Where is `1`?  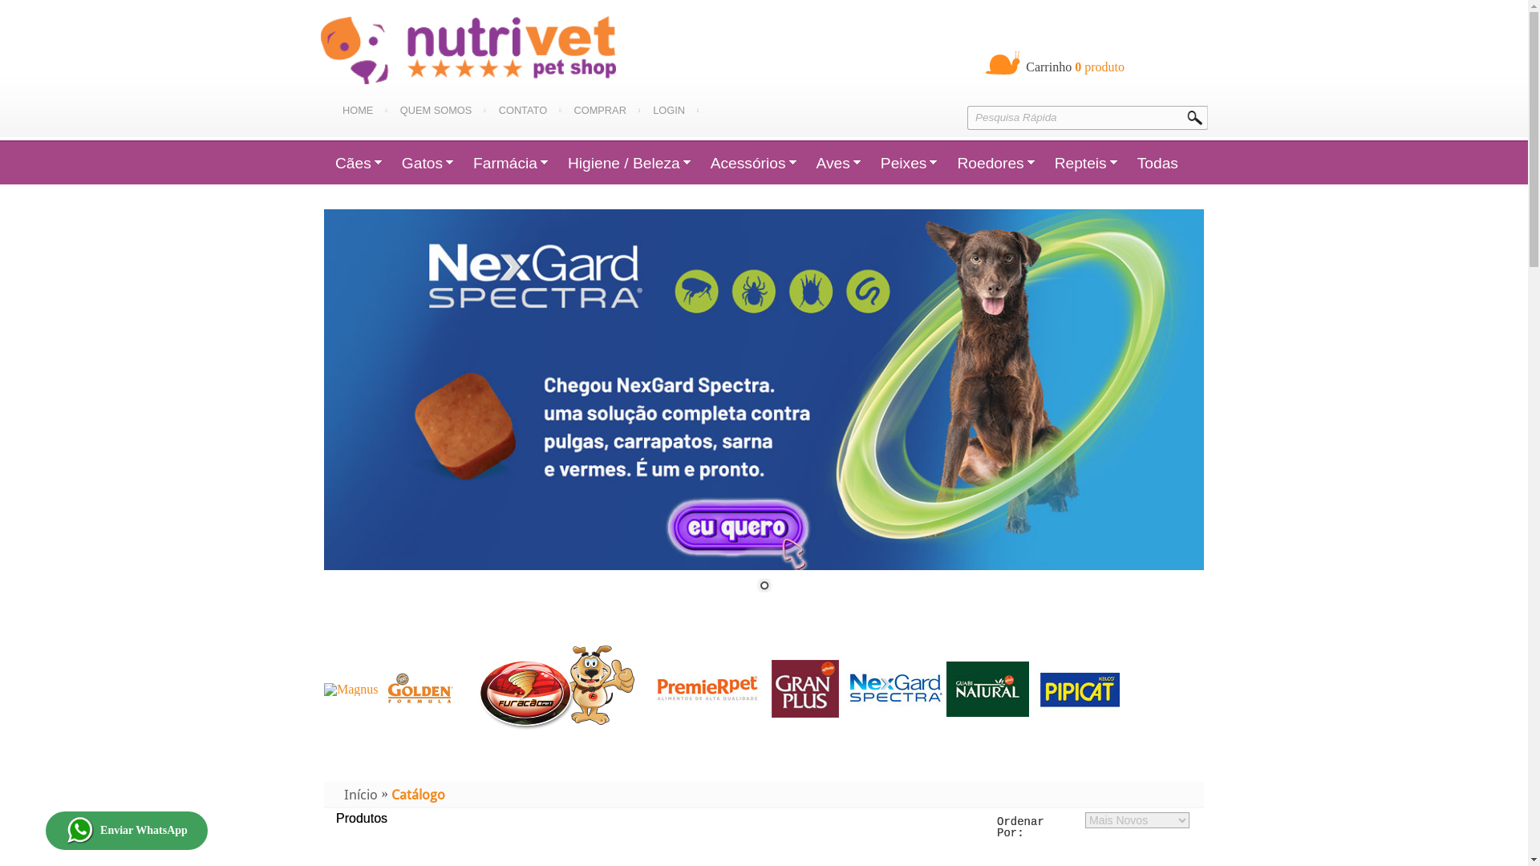
1 is located at coordinates (764, 587).